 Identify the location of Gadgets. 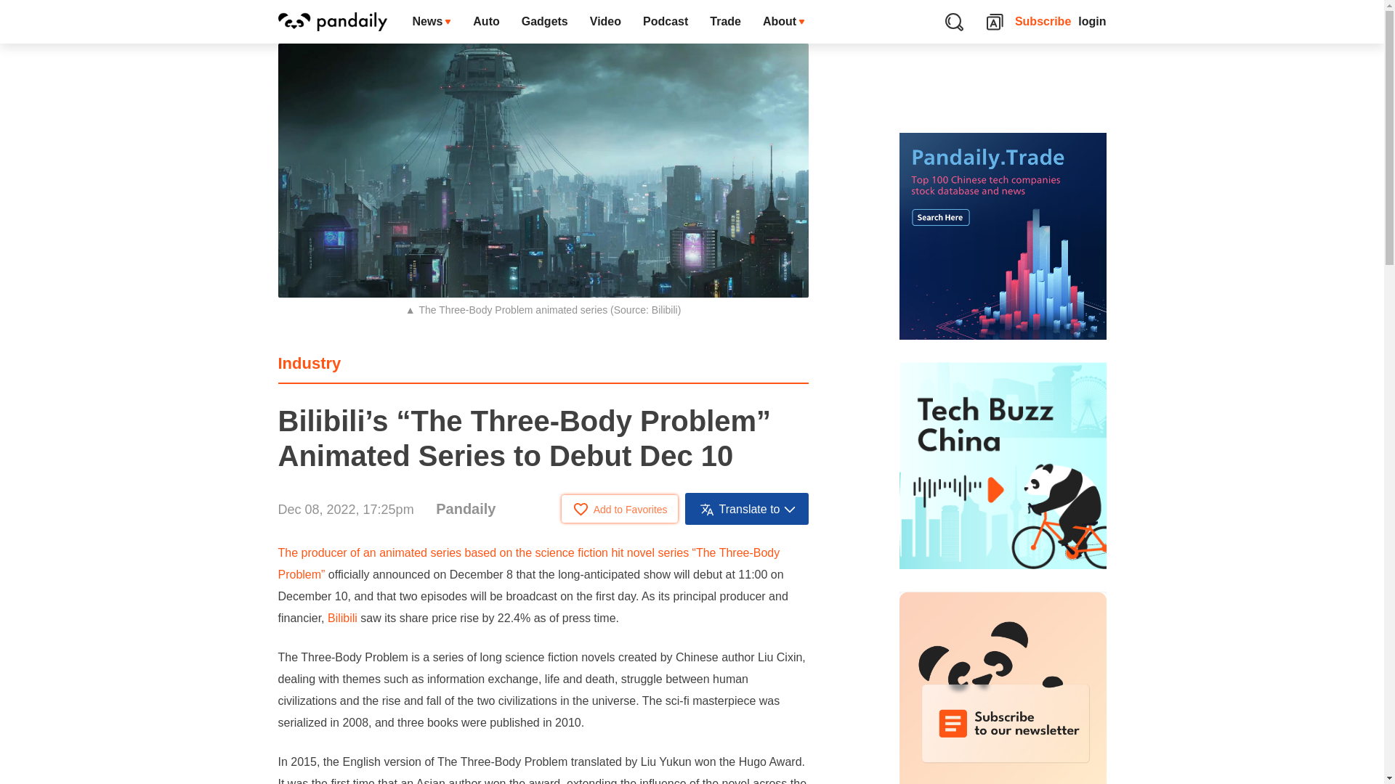
(544, 22).